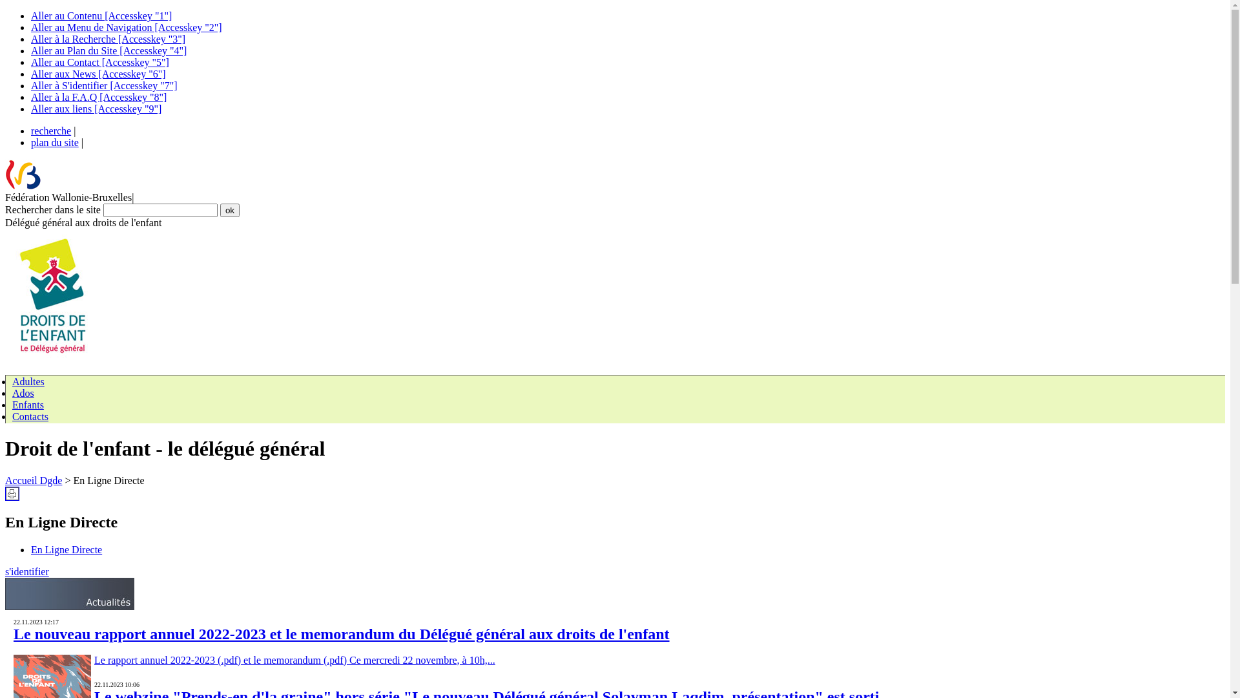  Describe the element at coordinates (55, 142) in the screenshot. I see `plan du site` at that location.